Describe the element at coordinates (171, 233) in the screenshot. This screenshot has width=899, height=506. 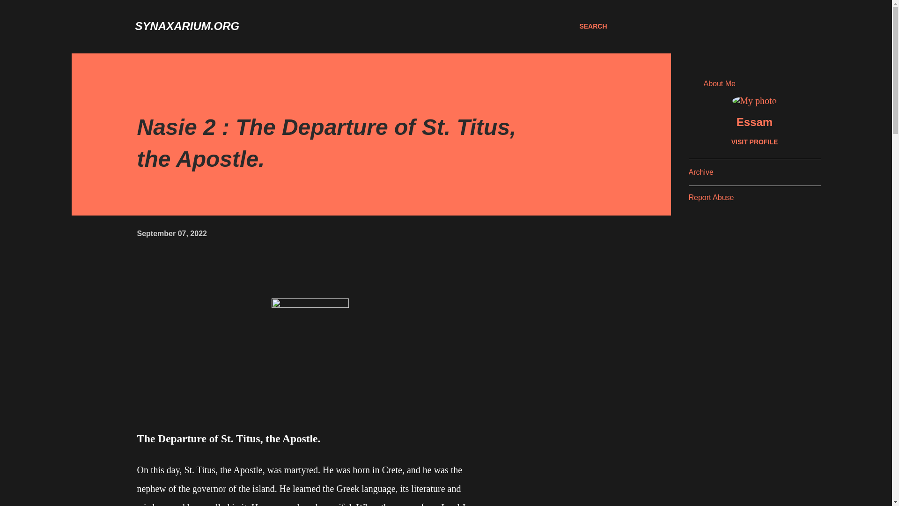
I see `September 07, 2022` at that location.